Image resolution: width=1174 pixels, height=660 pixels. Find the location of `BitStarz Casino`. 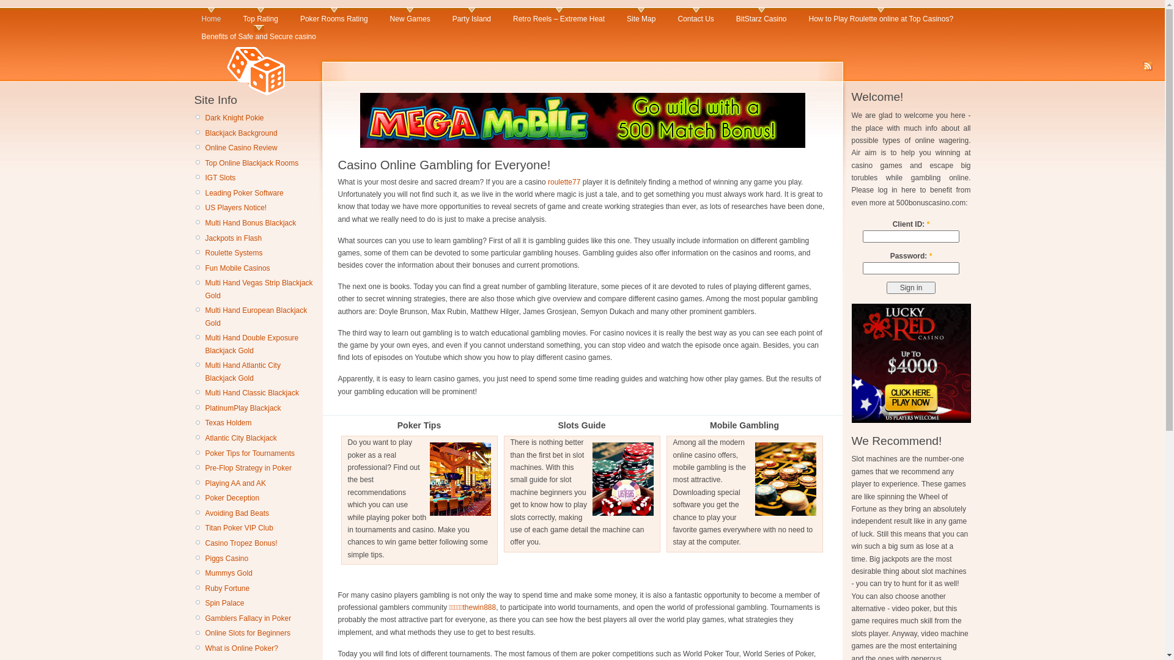

BitStarz Casino is located at coordinates (762, 16).